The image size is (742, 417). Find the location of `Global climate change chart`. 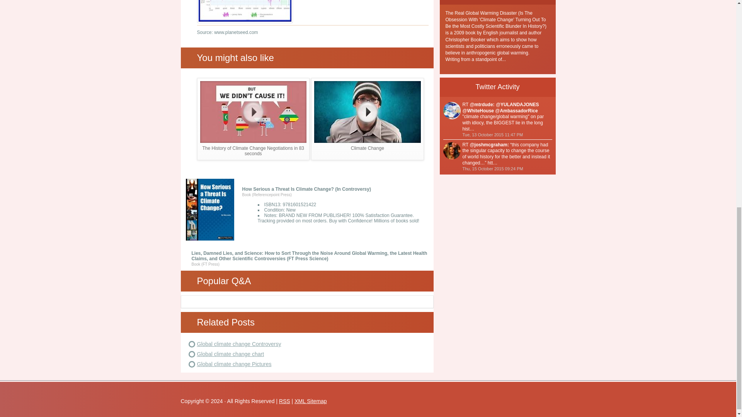

Global climate change chart is located at coordinates (230, 354).